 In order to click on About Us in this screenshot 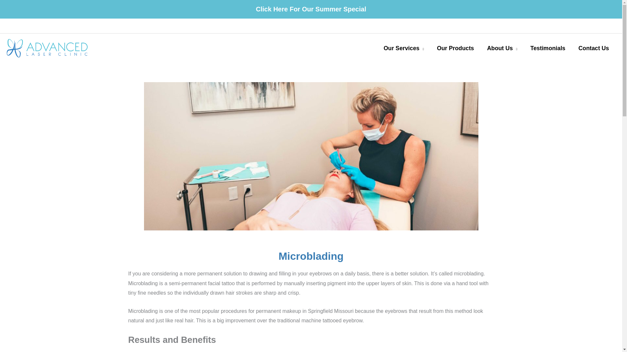, I will do `click(502, 48)`.